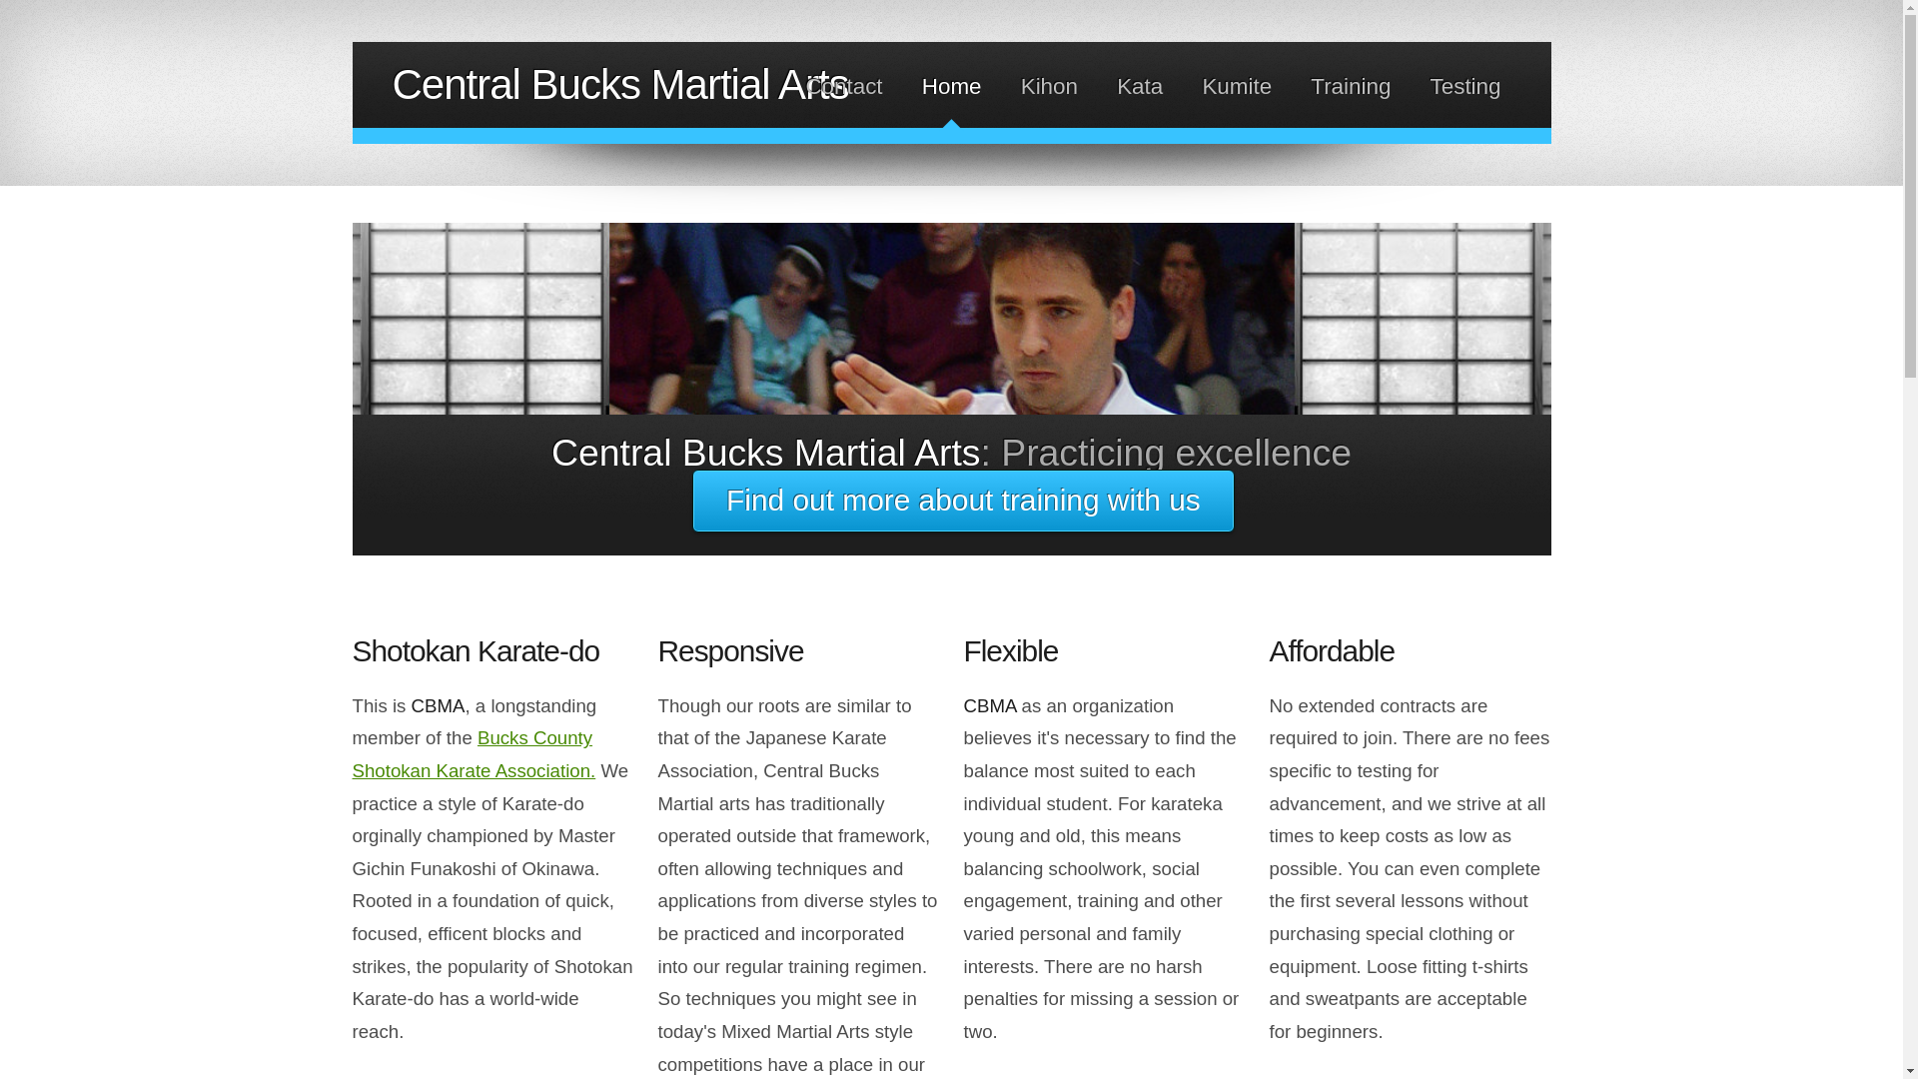 The image size is (1918, 1079). I want to click on Kumite, so click(1237, 86).